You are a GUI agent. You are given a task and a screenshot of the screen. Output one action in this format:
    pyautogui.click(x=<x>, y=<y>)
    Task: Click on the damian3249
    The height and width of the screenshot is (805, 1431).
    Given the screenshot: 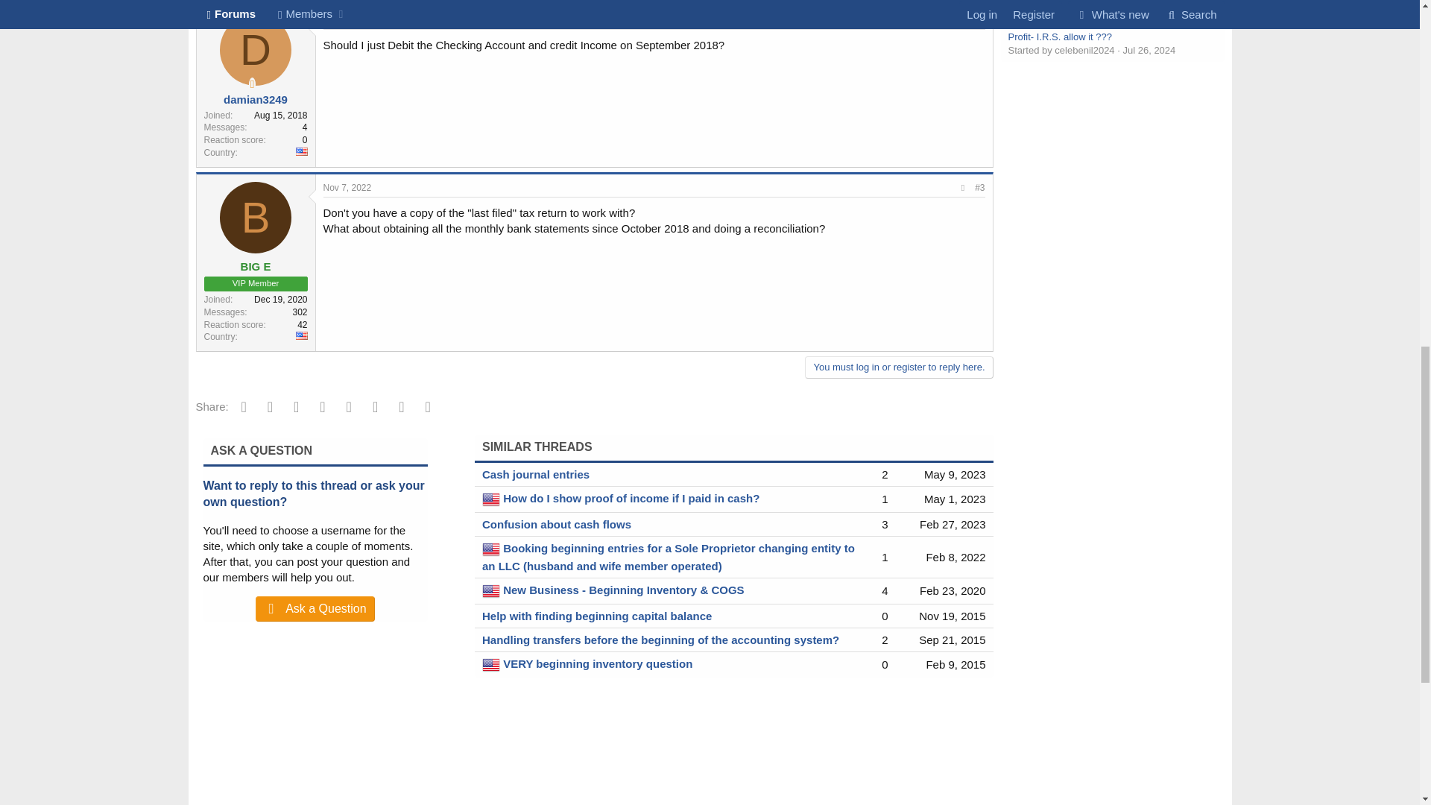 What is the action you would take?
    pyautogui.click(x=255, y=99)
    